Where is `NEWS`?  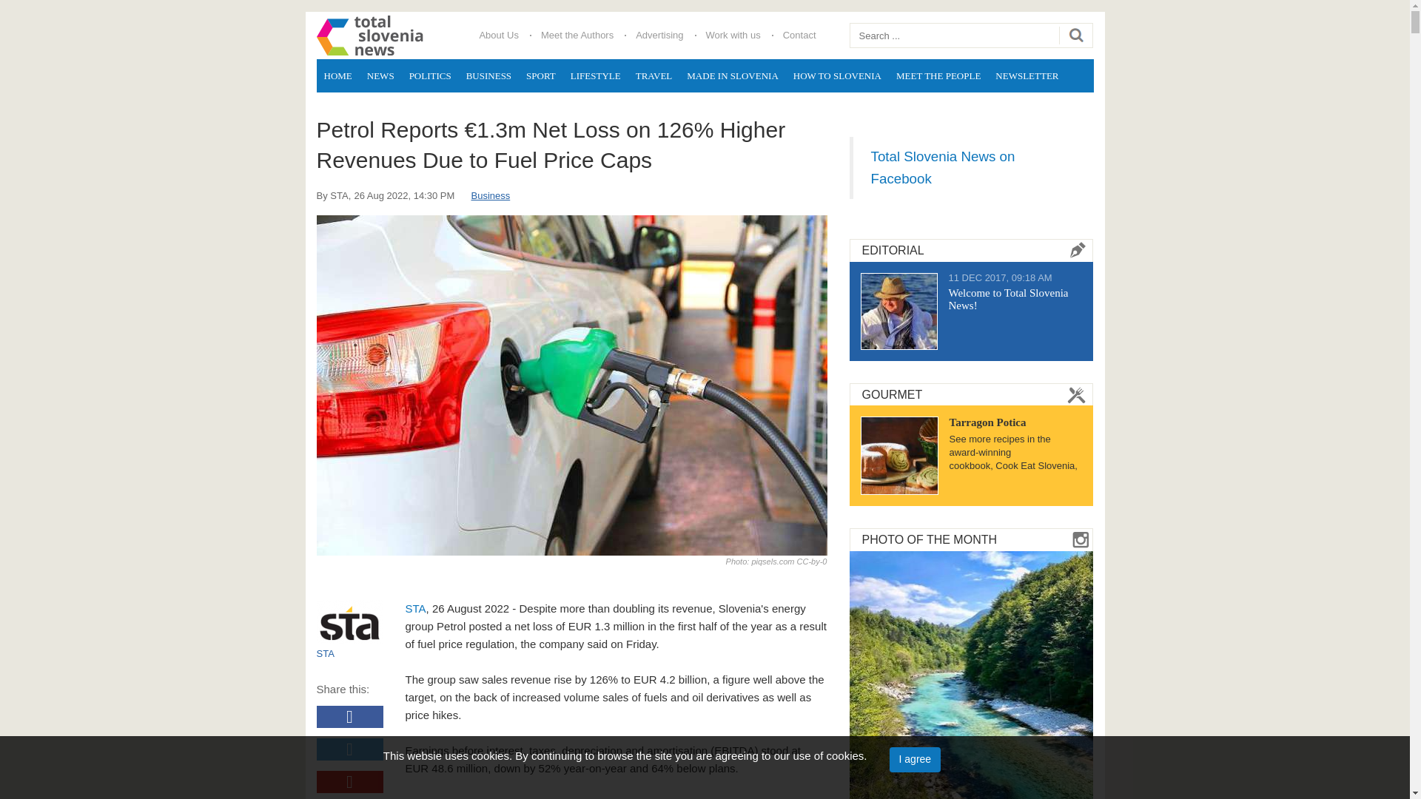 NEWS is located at coordinates (380, 75).